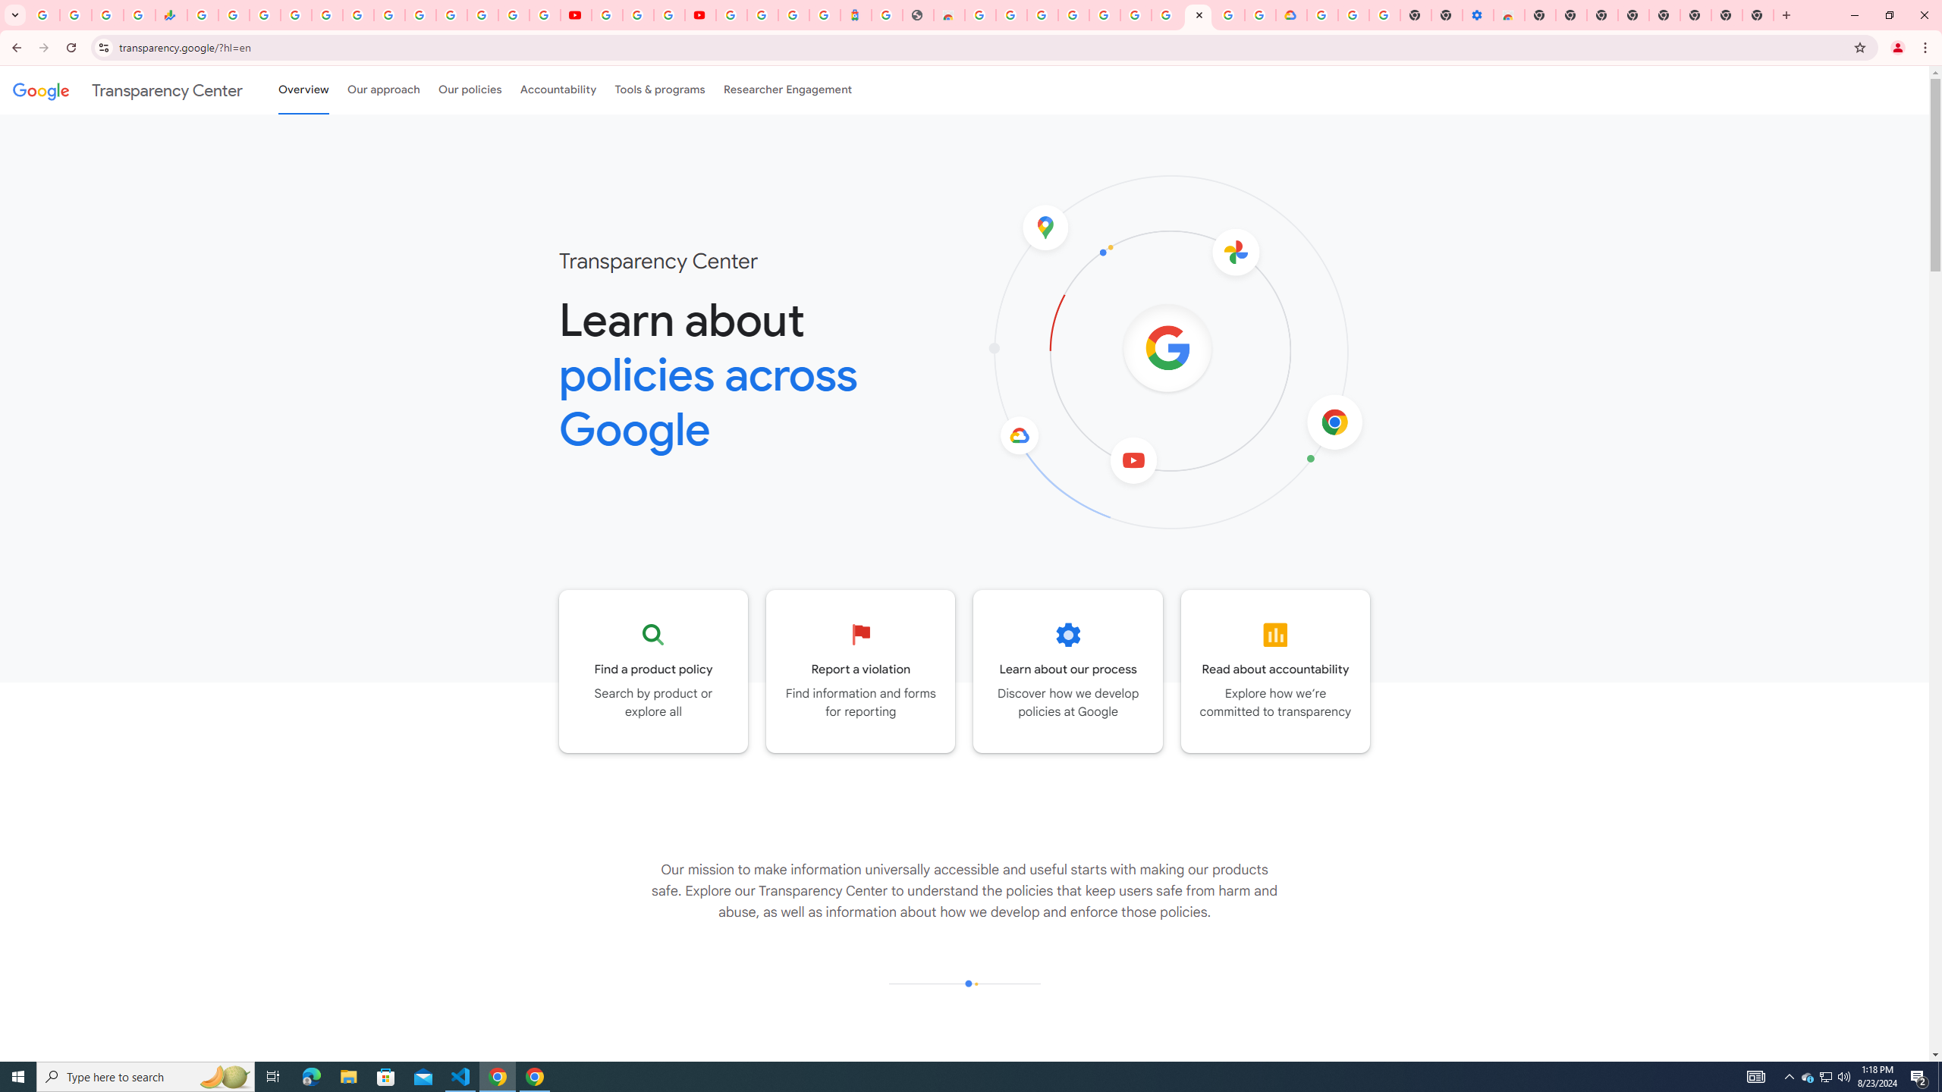 Image resolution: width=1942 pixels, height=1092 pixels. I want to click on Go to the Our process page, so click(1068, 671).